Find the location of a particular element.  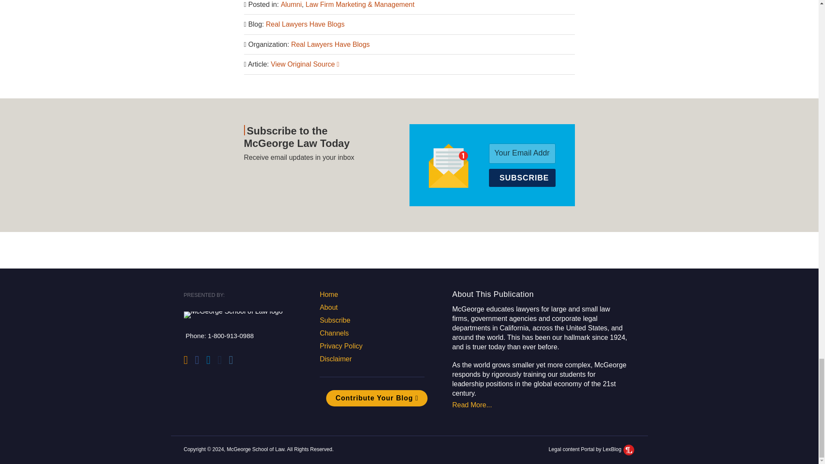

View Original Source is located at coordinates (305, 64).